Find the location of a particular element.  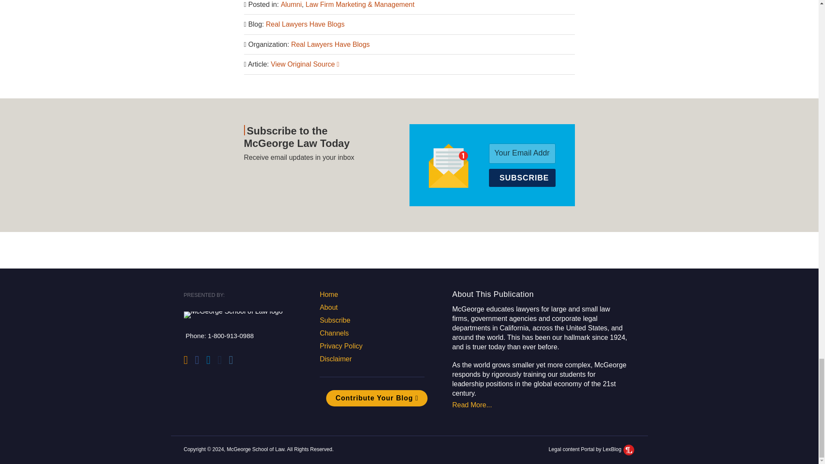

View Original Source is located at coordinates (305, 64).